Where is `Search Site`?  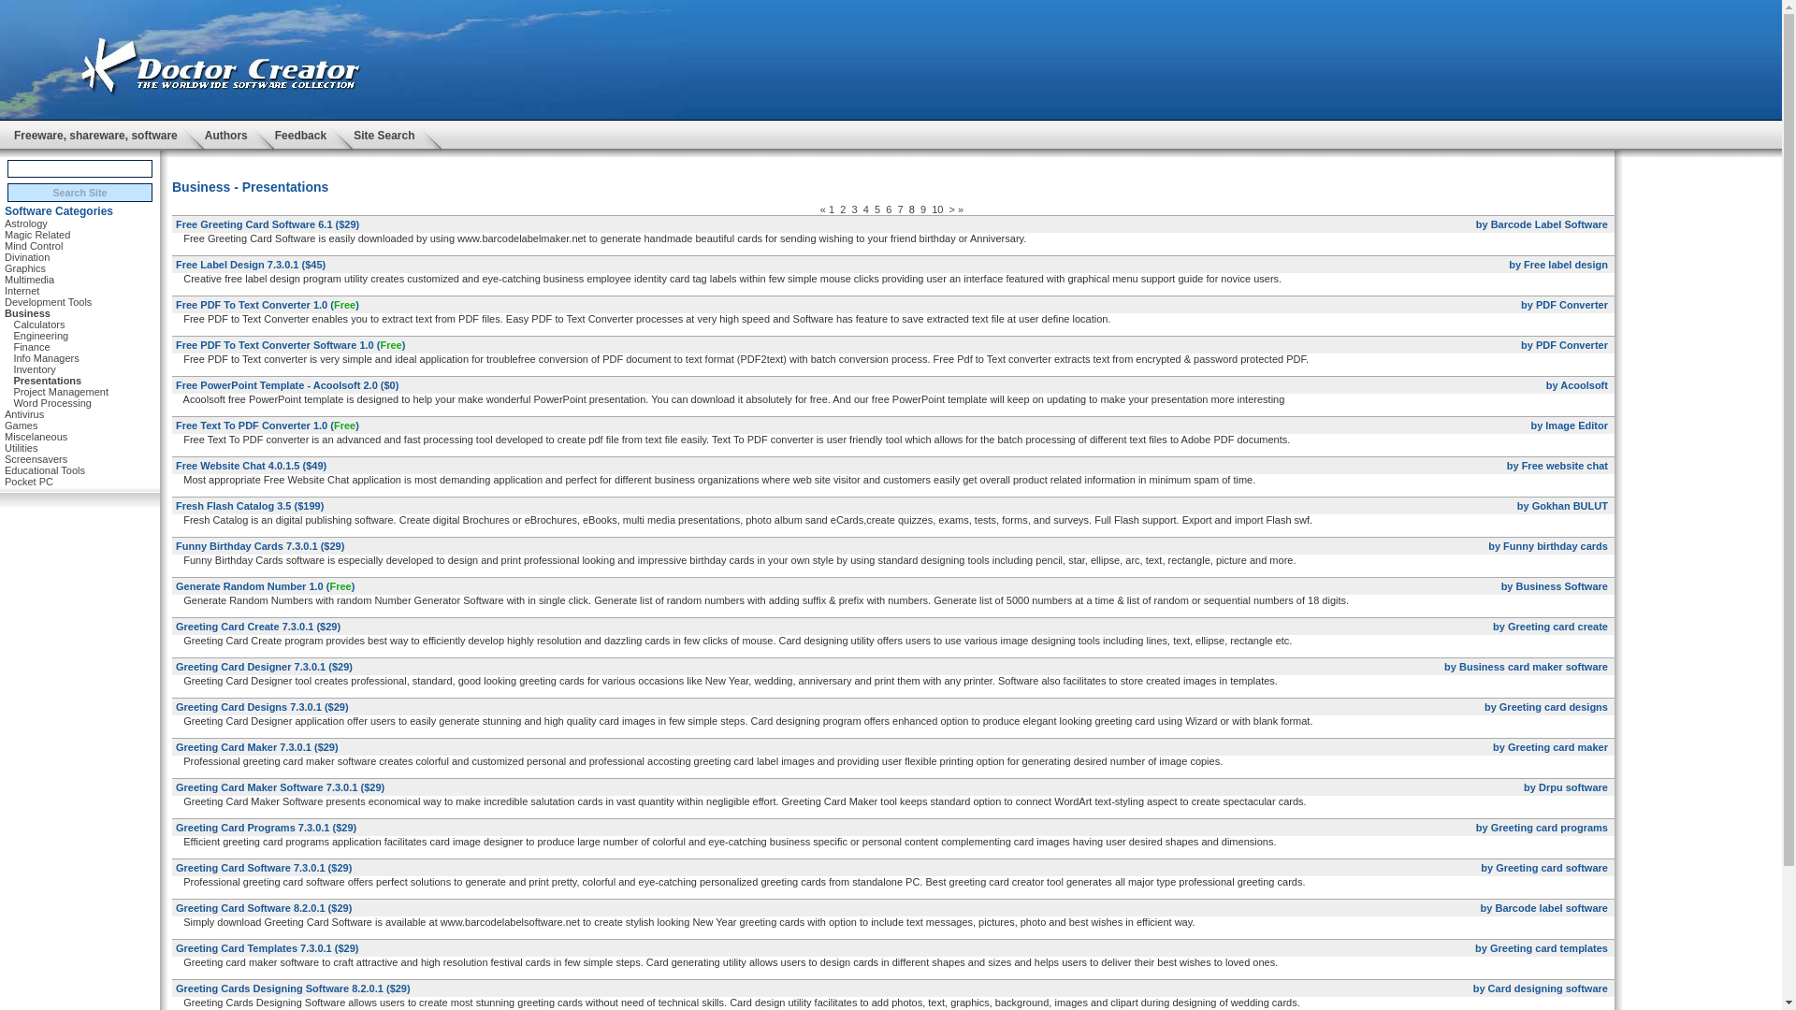 Search Site is located at coordinates (80, 193).